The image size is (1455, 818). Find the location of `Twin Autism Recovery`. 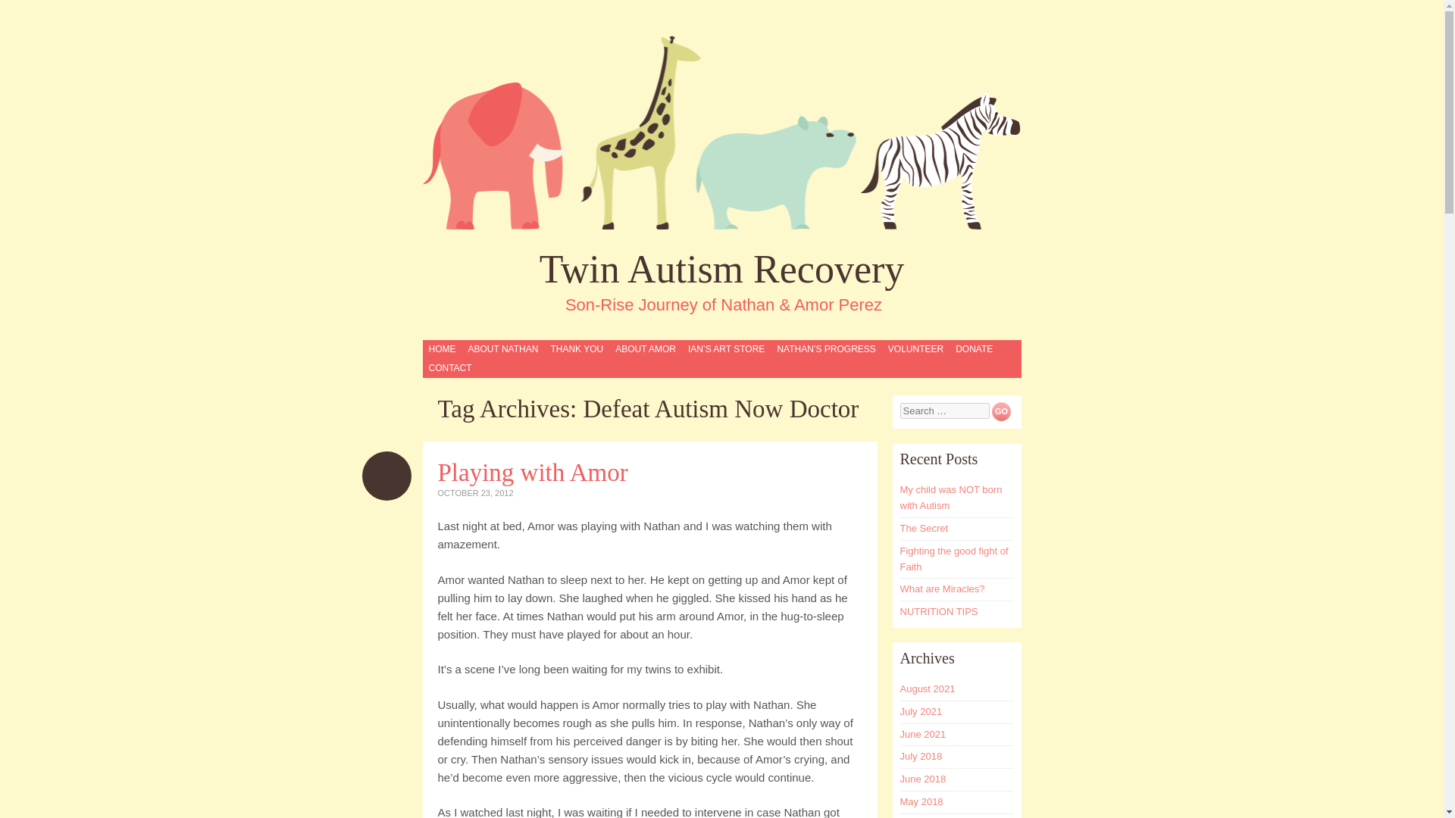

Twin Autism Recovery is located at coordinates (722, 270).